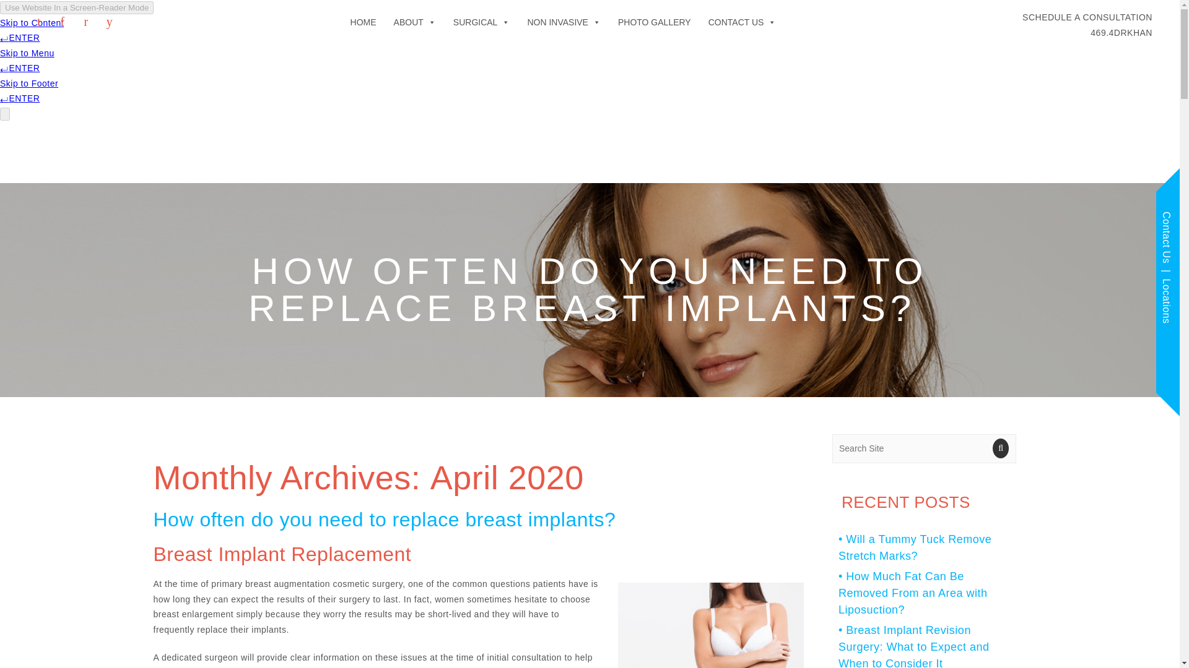 Image resolution: width=1189 pixels, height=668 pixels. What do you see at coordinates (364, 22) in the screenshot?
I see `ABOUT` at bounding box center [364, 22].